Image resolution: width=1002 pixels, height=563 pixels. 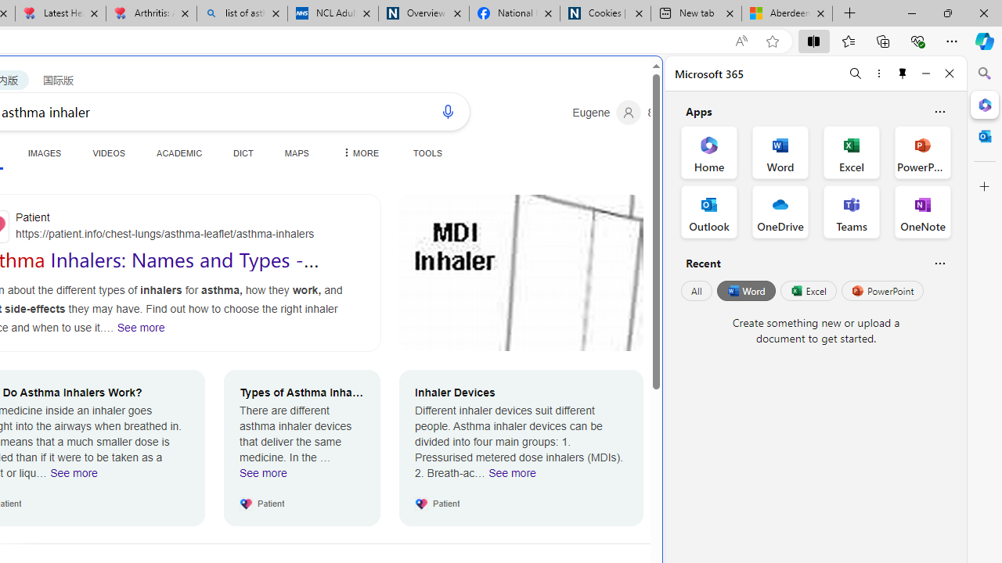 I want to click on TOOLS, so click(x=427, y=152).